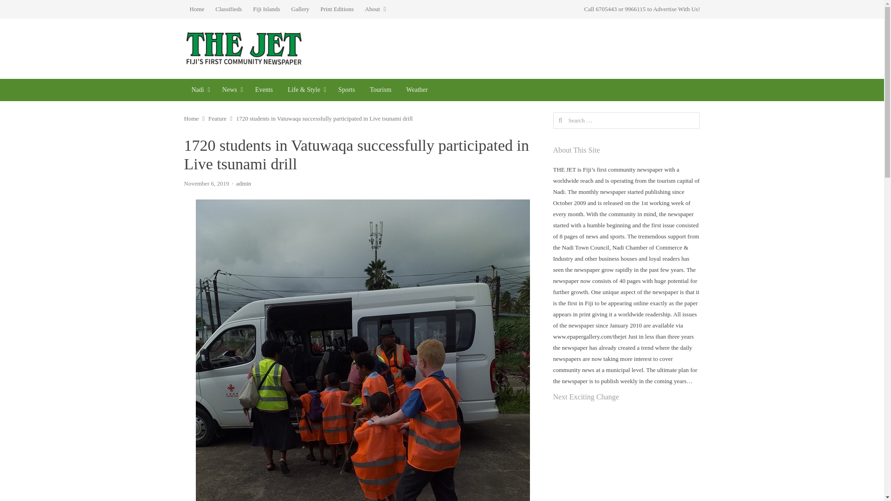 Image resolution: width=891 pixels, height=501 pixels. Describe the element at coordinates (228, 9) in the screenshot. I see `Classifieds` at that location.